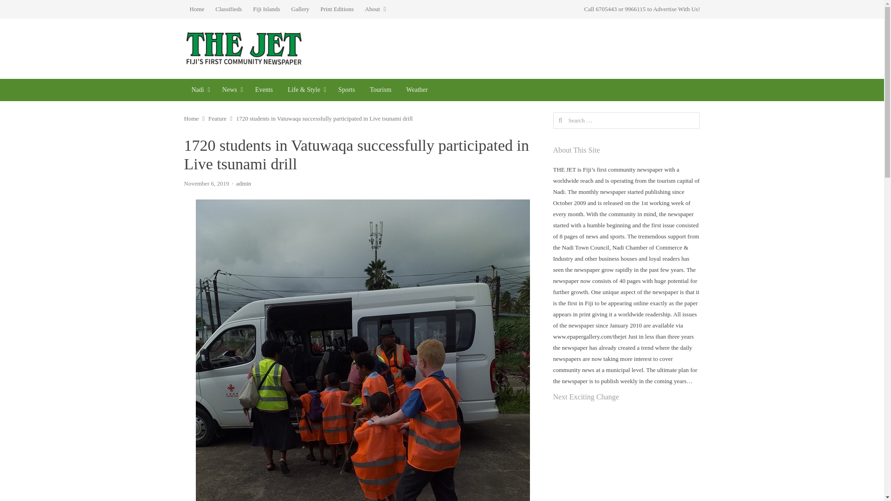 Image resolution: width=891 pixels, height=501 pixels. Describe the element at coordinates (228, 9) in the screenshot. I see `Classifieds` at that location.